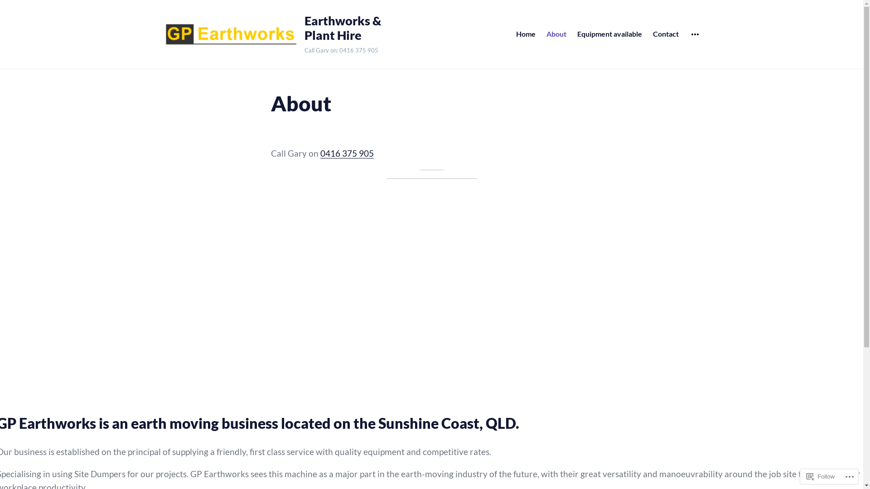 The width and height of the screenshot is (870, 489). What do you see at coordinates (610, 34) in the screenshot?
I see `Equipment available` at bounding box center [610, 34].